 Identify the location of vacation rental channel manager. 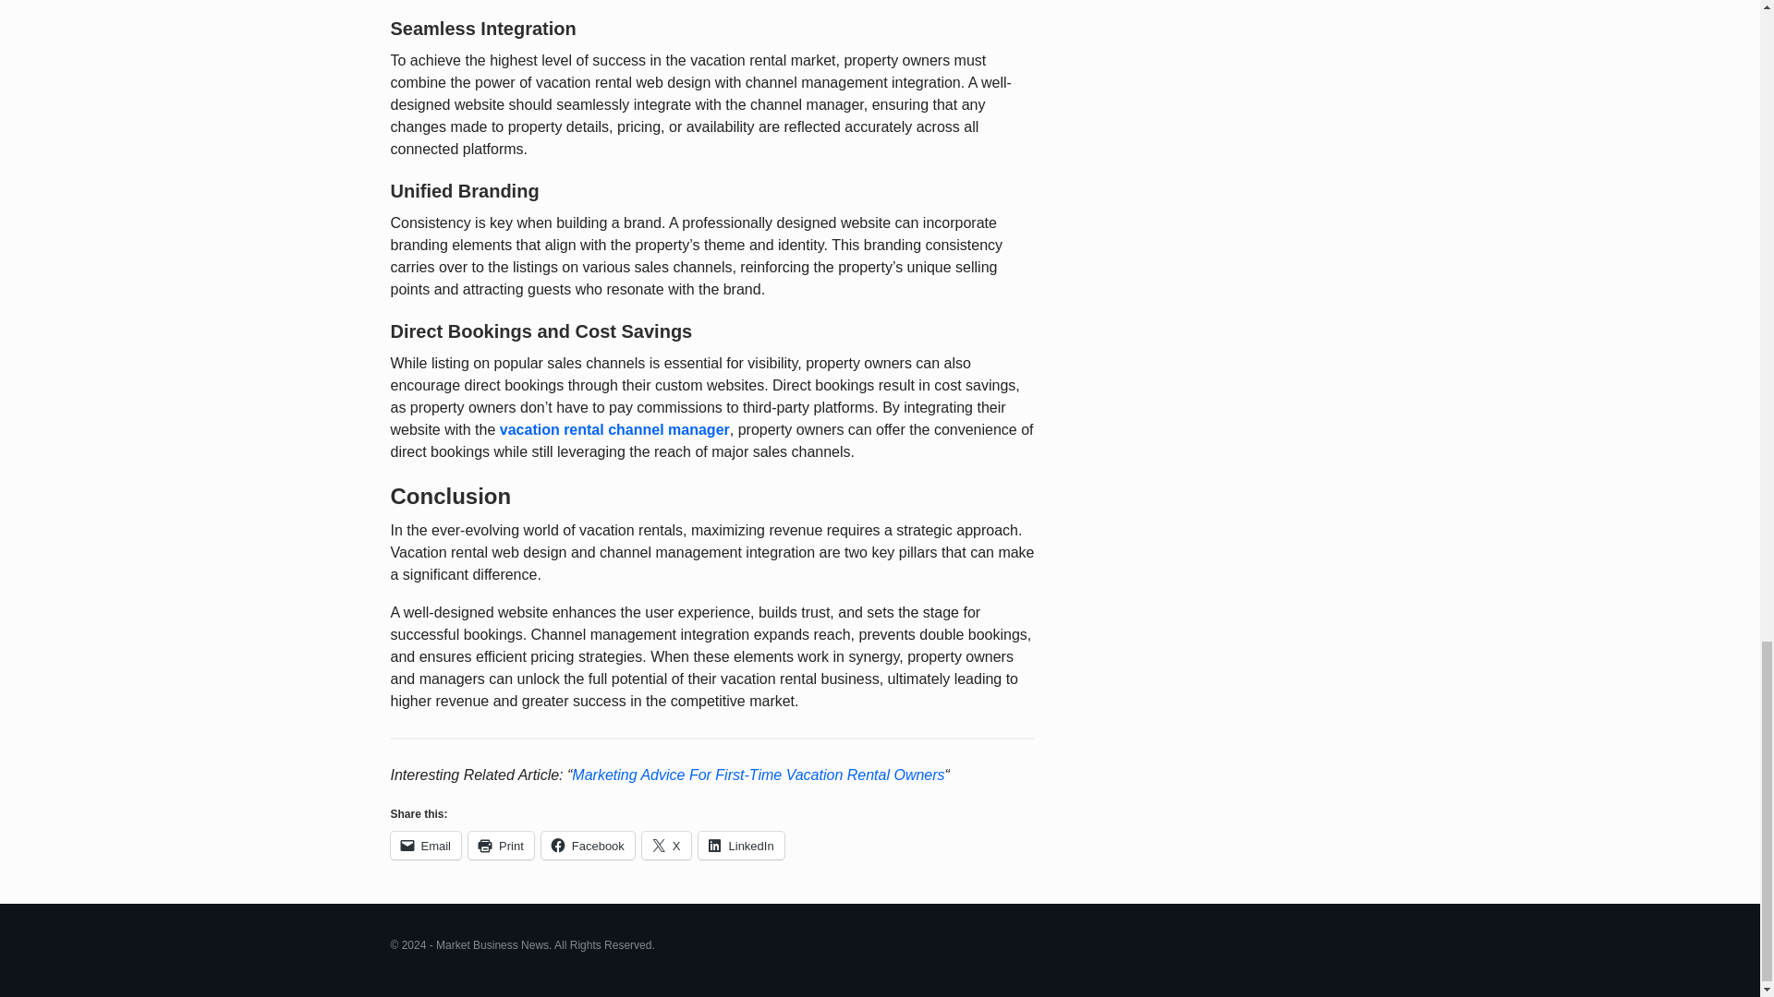
(614, 429).